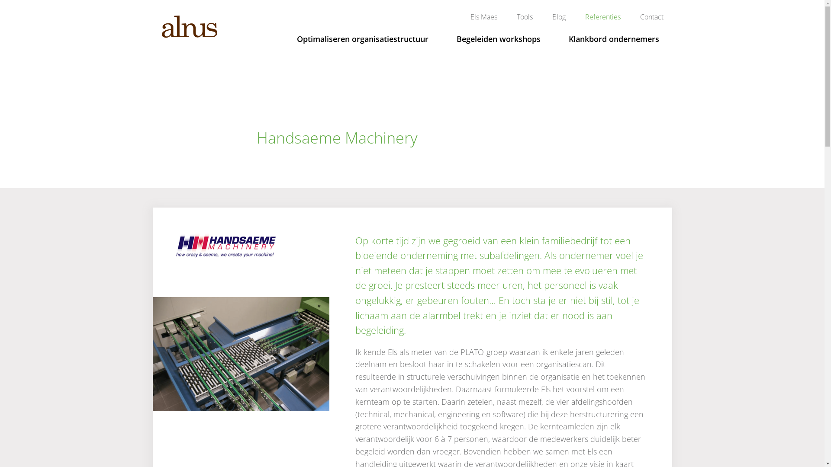 The width and height of the screenshot is (831, 467). What do you see at coordinates (0, 0) in the screenshot?
I see `Overslaan en naar de inhoud gaan` at bounding box center [0, 0].